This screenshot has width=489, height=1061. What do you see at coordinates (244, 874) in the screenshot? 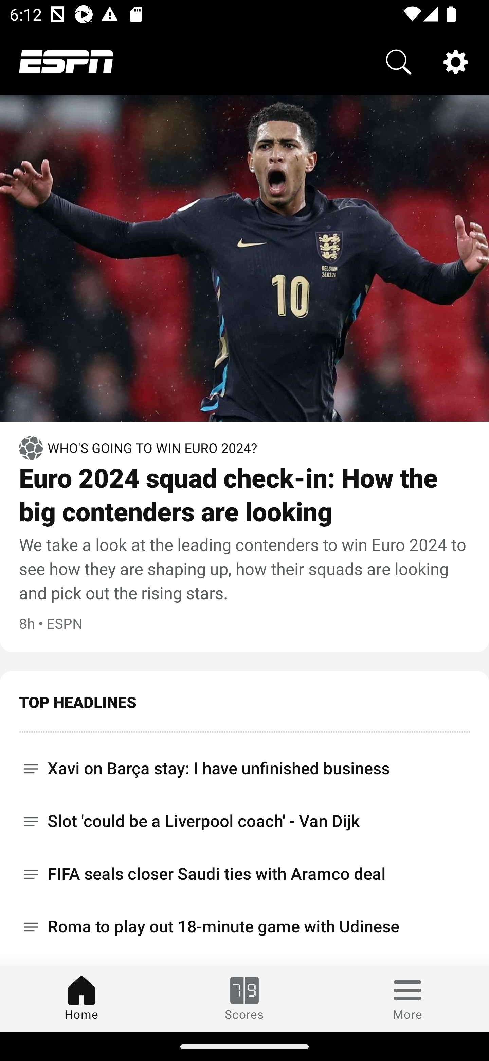
I see ` FIFA seals closer Saudi ties with Aramco deal` at bounding box center [244, 874].